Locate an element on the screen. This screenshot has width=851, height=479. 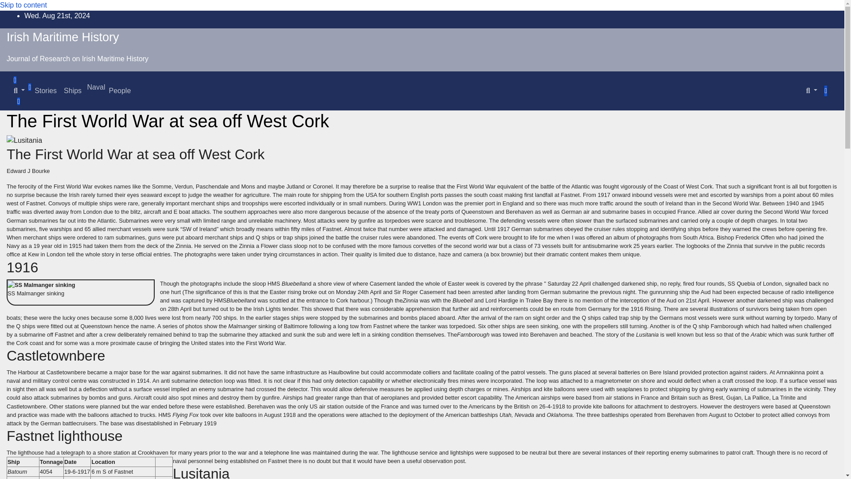
Ships is located at coordinates (73, 90).